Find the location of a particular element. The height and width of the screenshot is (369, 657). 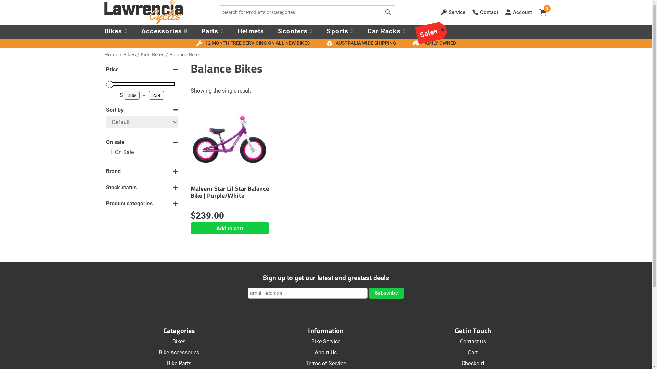

Malvern Star Lil Star Balance Bike | Purple/White
$239.00 is located at coordinates (230, 161).